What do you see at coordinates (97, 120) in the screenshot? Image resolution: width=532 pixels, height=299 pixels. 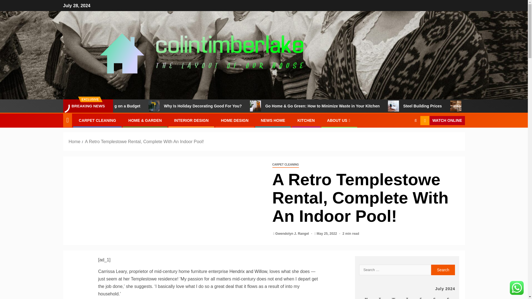 I see `CARPET CLEANING` at bounding box center [97, 120].